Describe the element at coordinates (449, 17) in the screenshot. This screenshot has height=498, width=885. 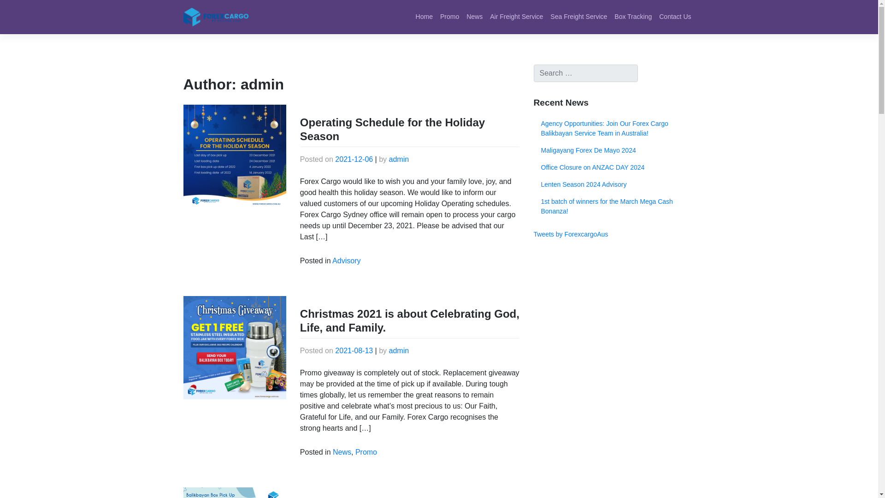
I see `Promo` at that location.